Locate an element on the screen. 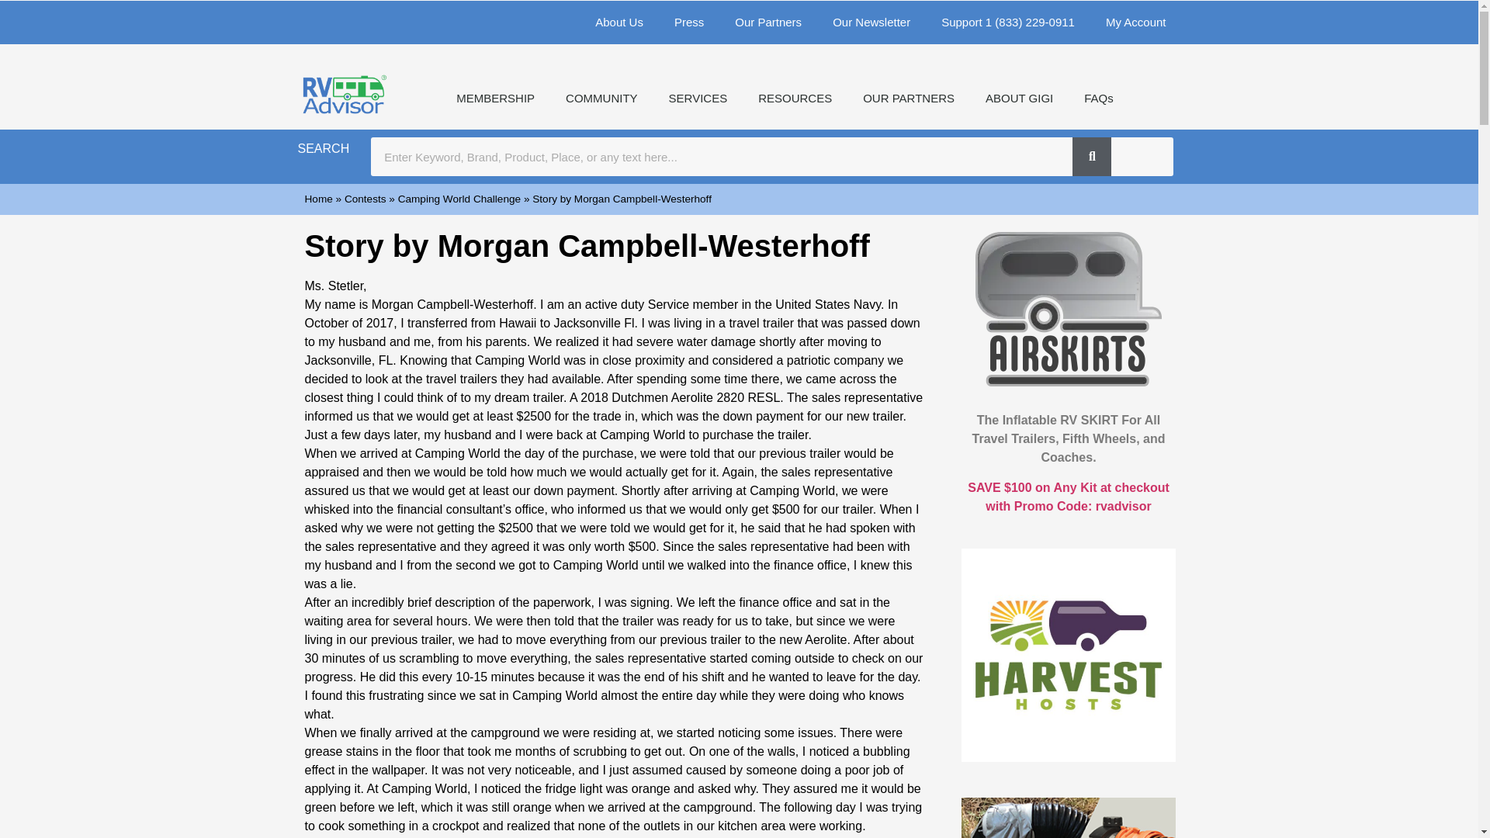  About Us is located at coordinates (619, 23).